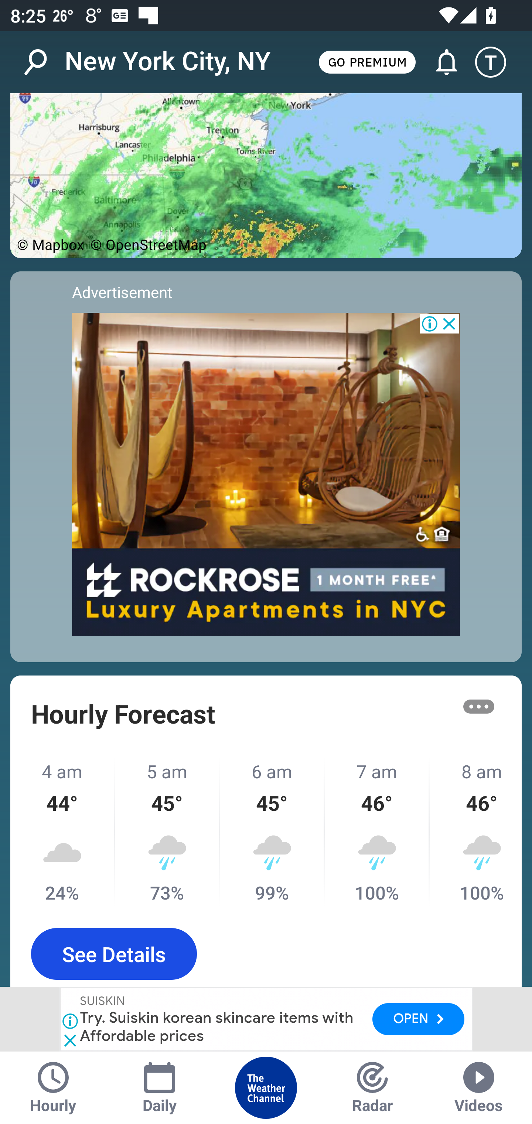 This screenshot has width=532, height=1124. What do you see at coordinates (160, 1088) in the screenshot?
I see `Daily Tab Daily` at bounding box center [160, 1088].